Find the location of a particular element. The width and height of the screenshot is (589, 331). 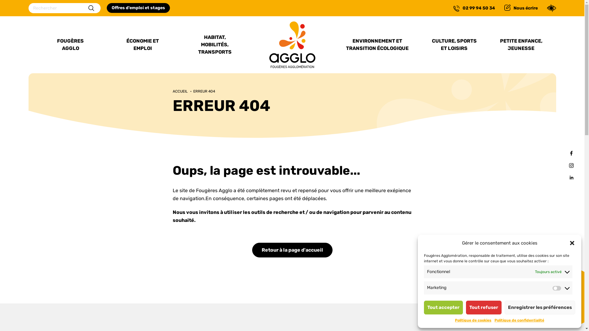

Tout accepter is located at coordinates (444, 308).